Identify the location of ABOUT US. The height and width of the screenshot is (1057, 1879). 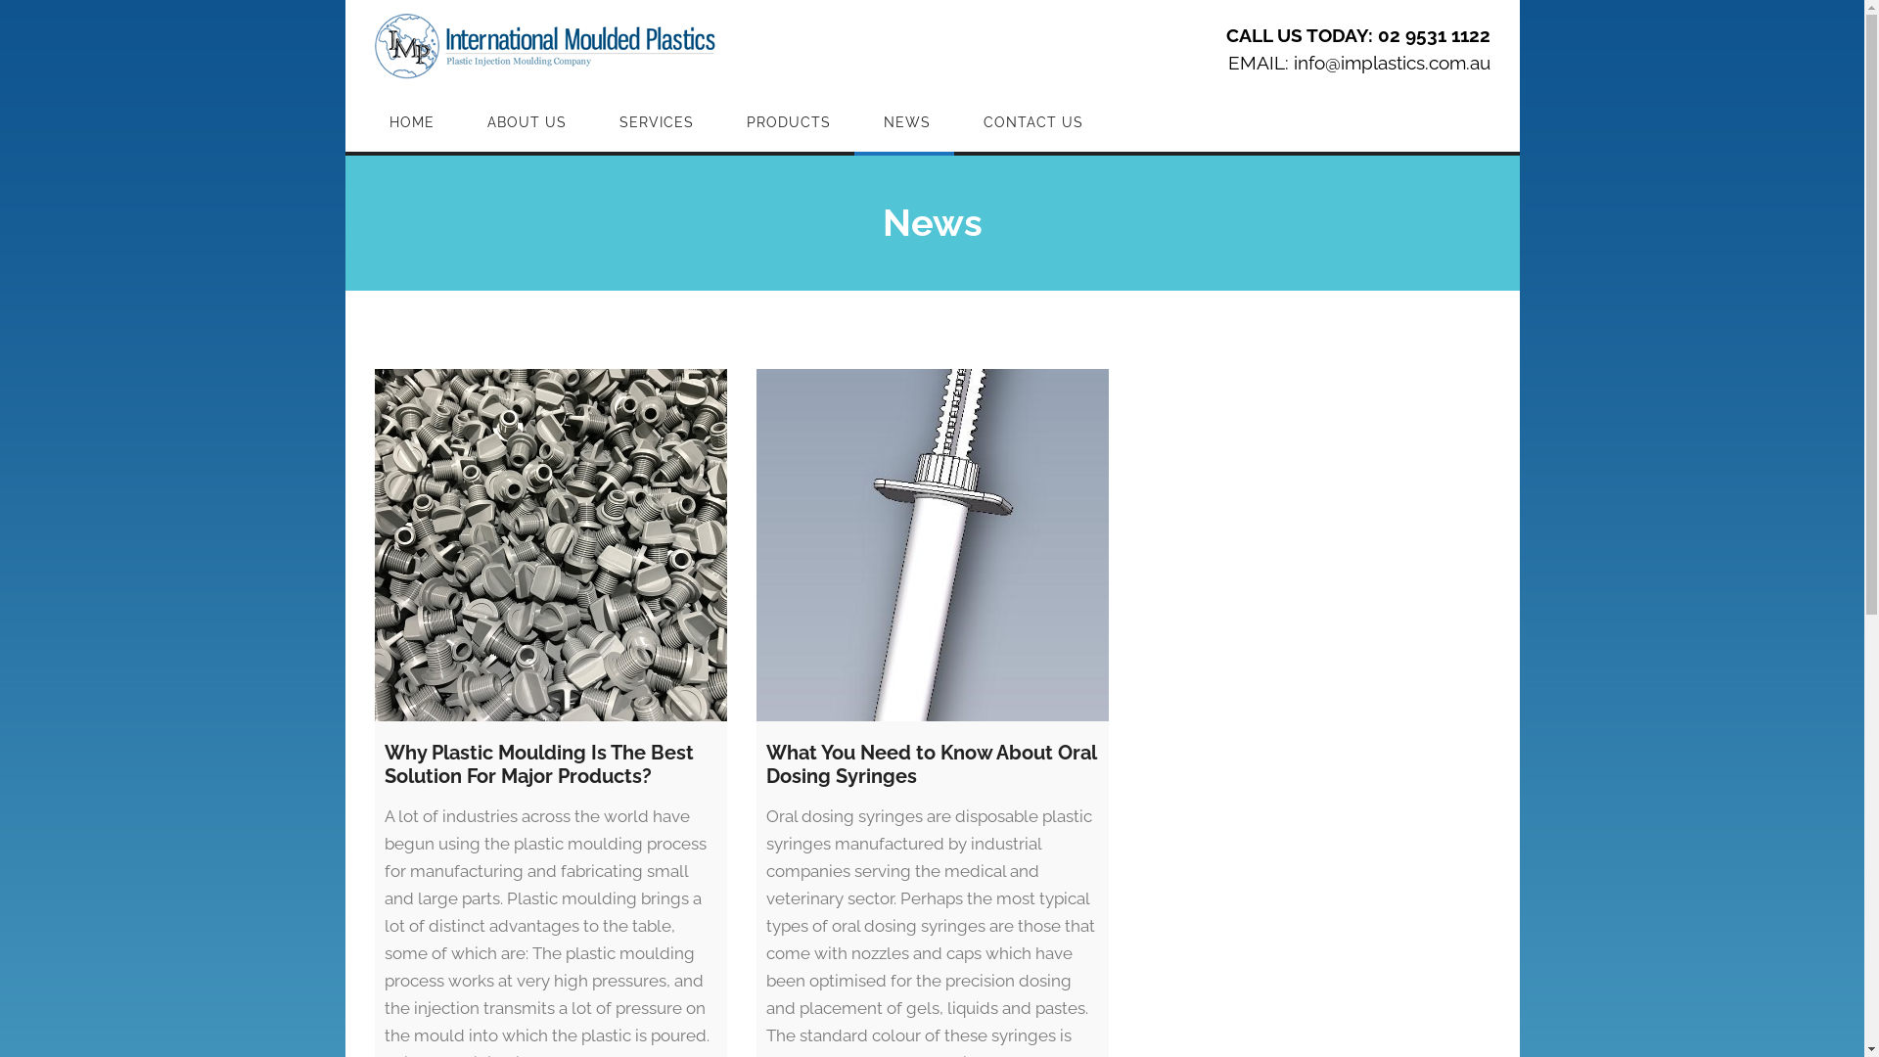
(525, 122).